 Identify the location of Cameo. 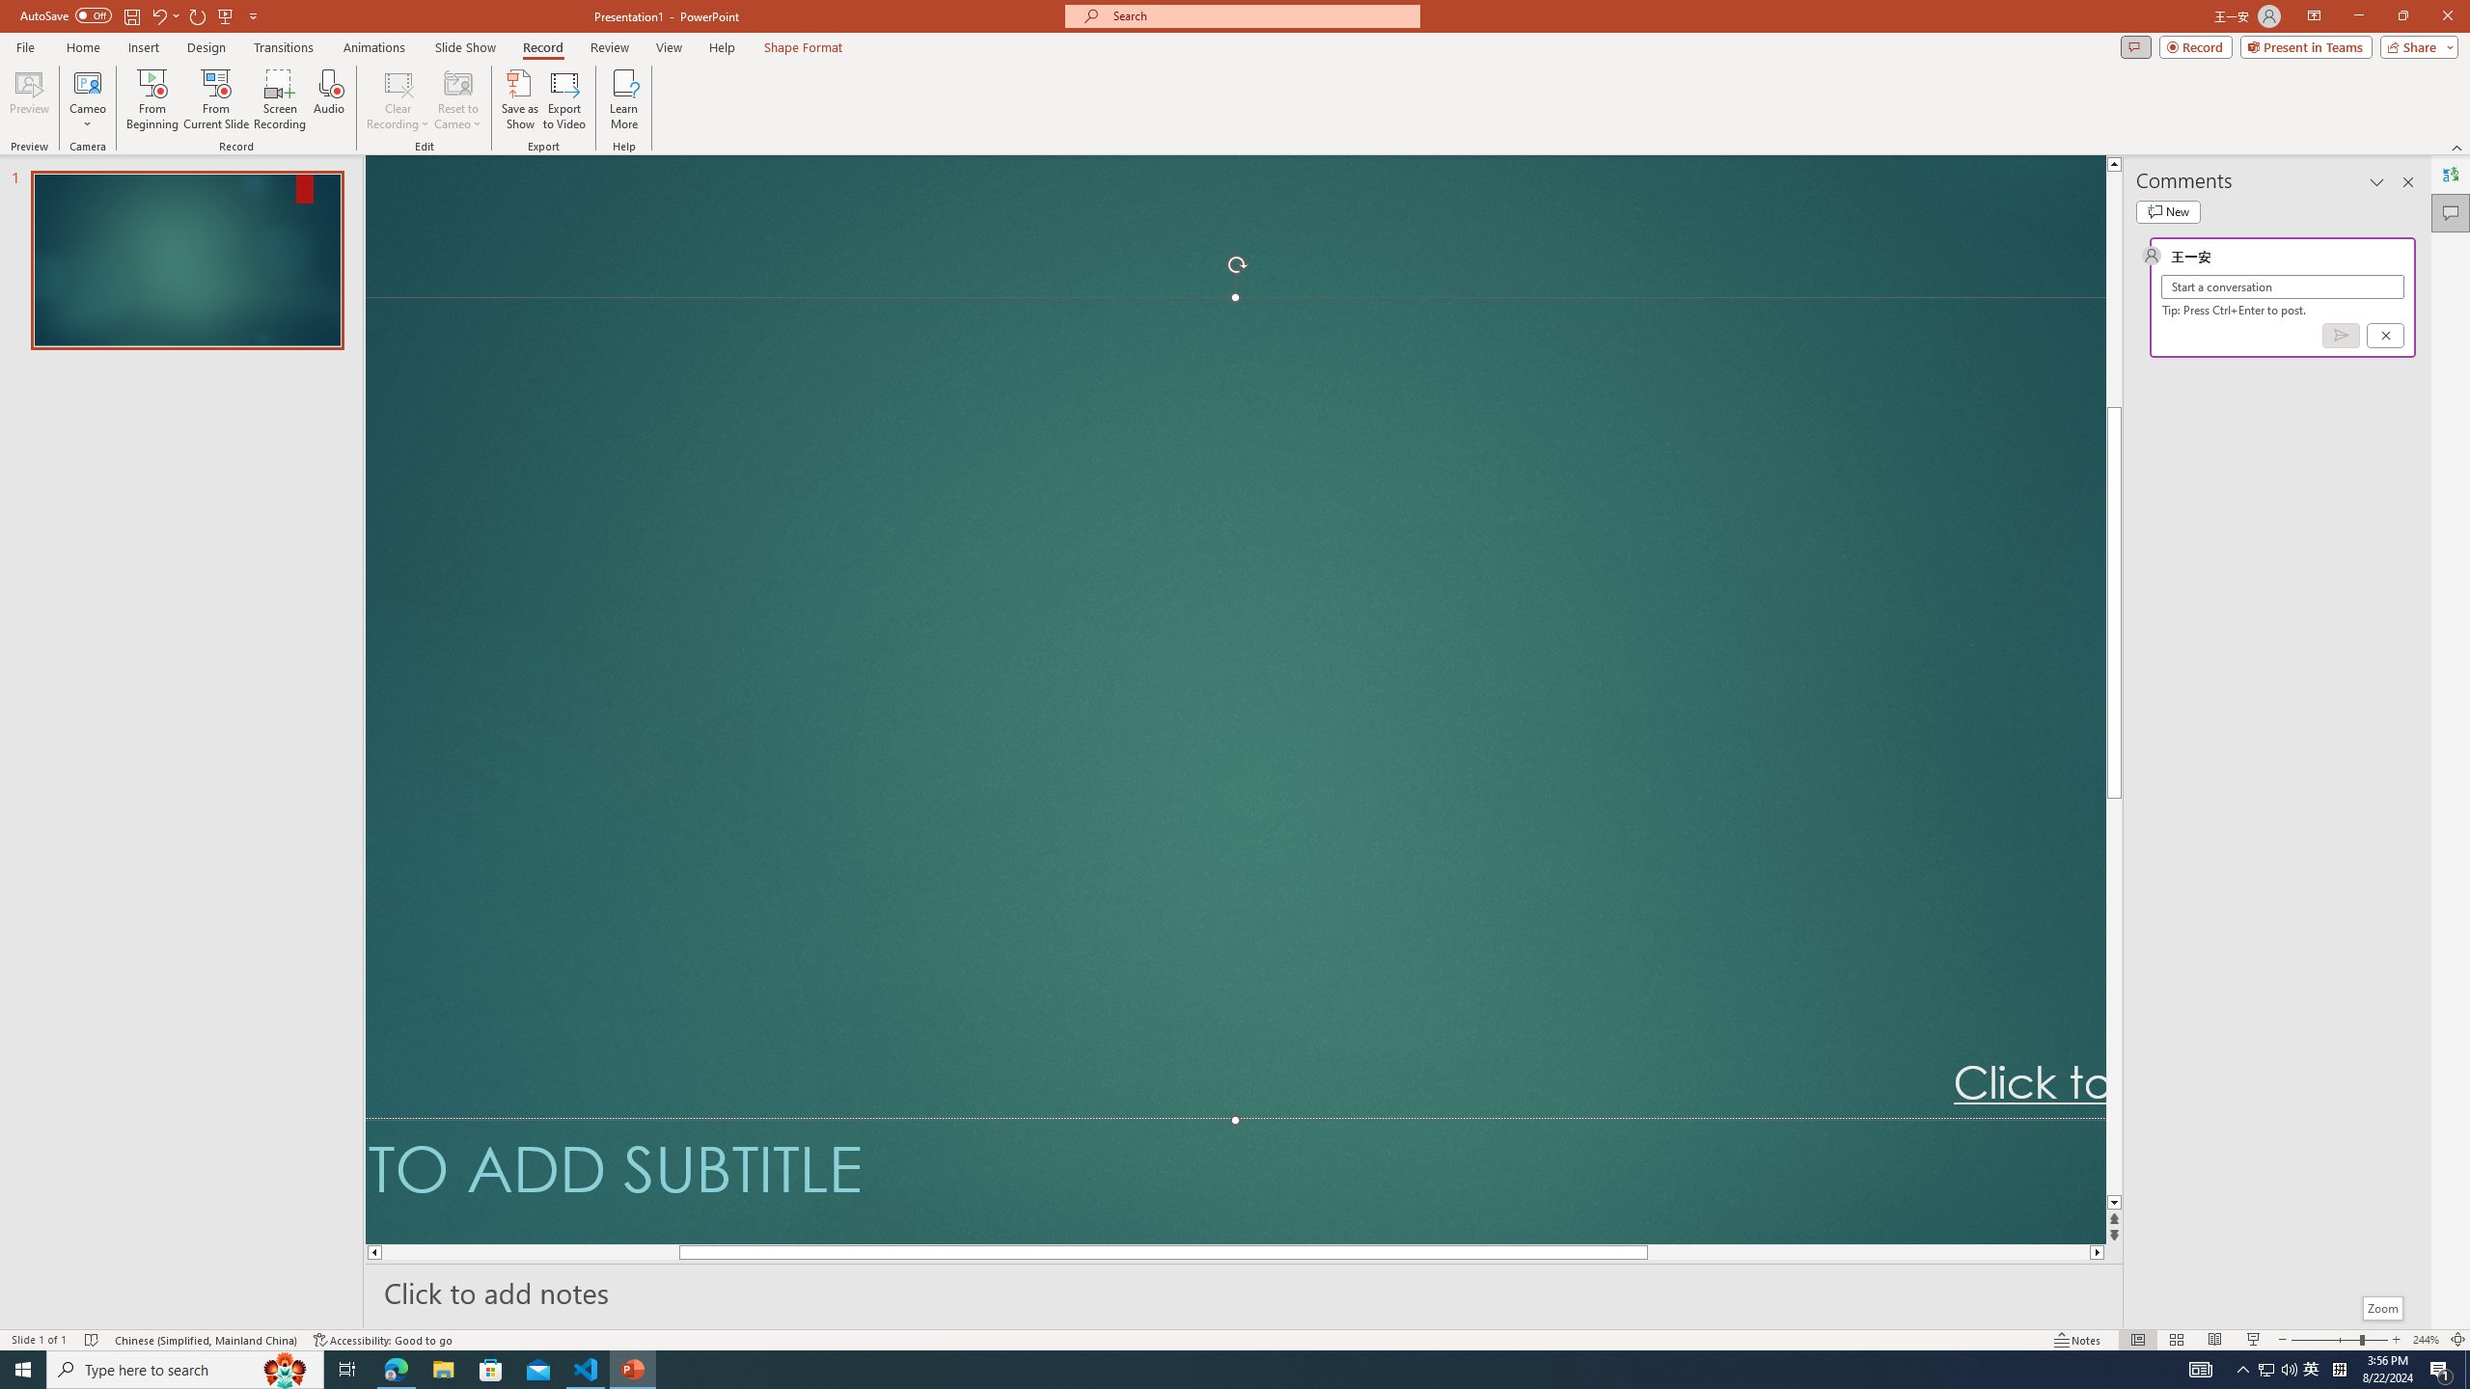
(87, 99).